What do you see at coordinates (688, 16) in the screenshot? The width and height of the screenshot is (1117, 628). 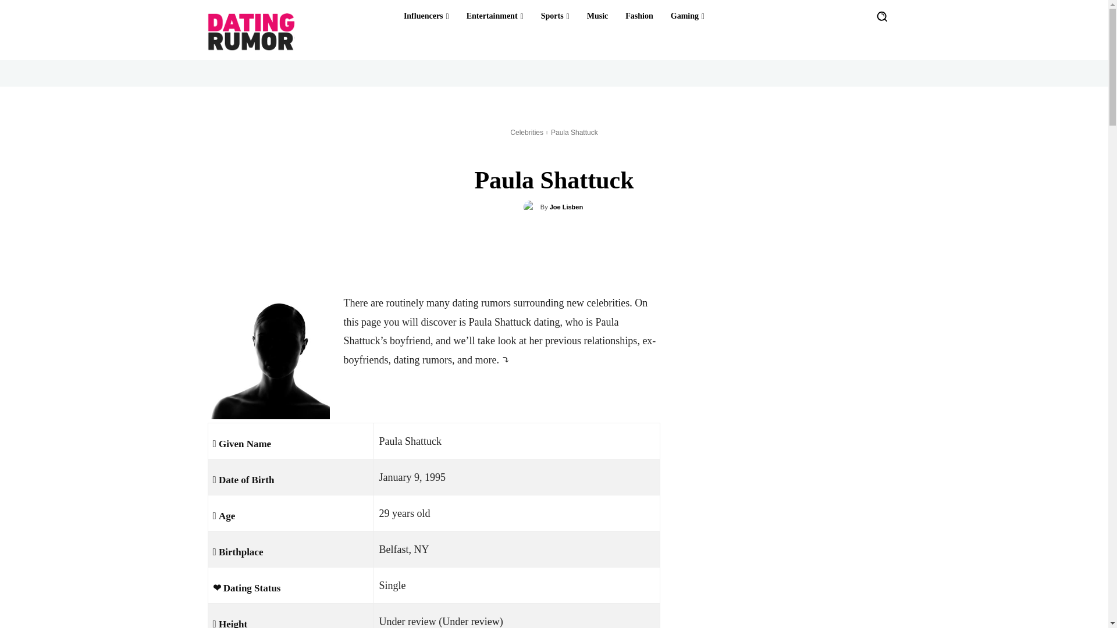 I see `Gaming` at bounding box center [688, 16].